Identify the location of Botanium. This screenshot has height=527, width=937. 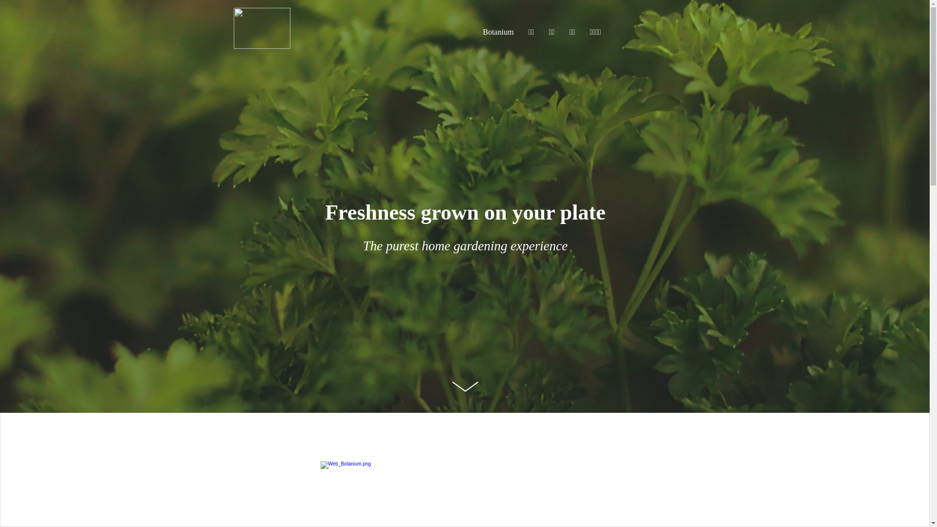
(498, 32).